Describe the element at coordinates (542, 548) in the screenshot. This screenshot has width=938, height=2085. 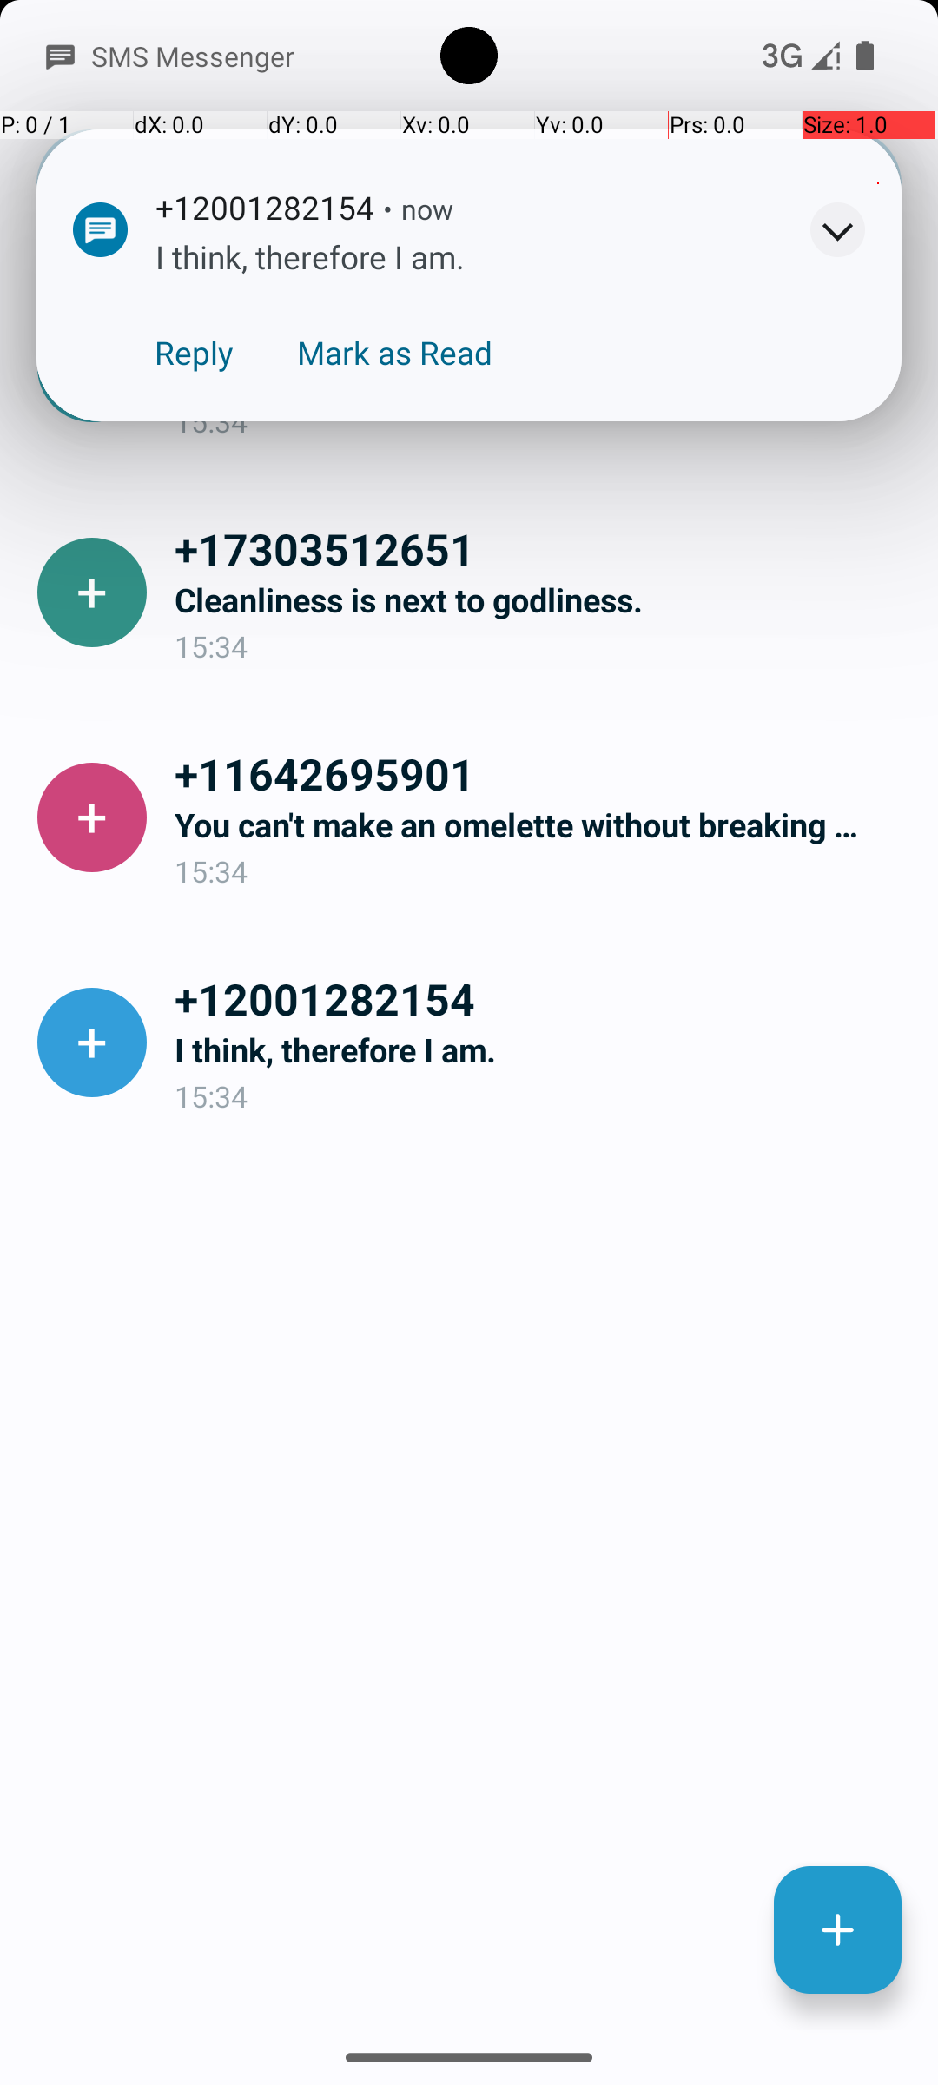
I see `+17303512651` at that location.